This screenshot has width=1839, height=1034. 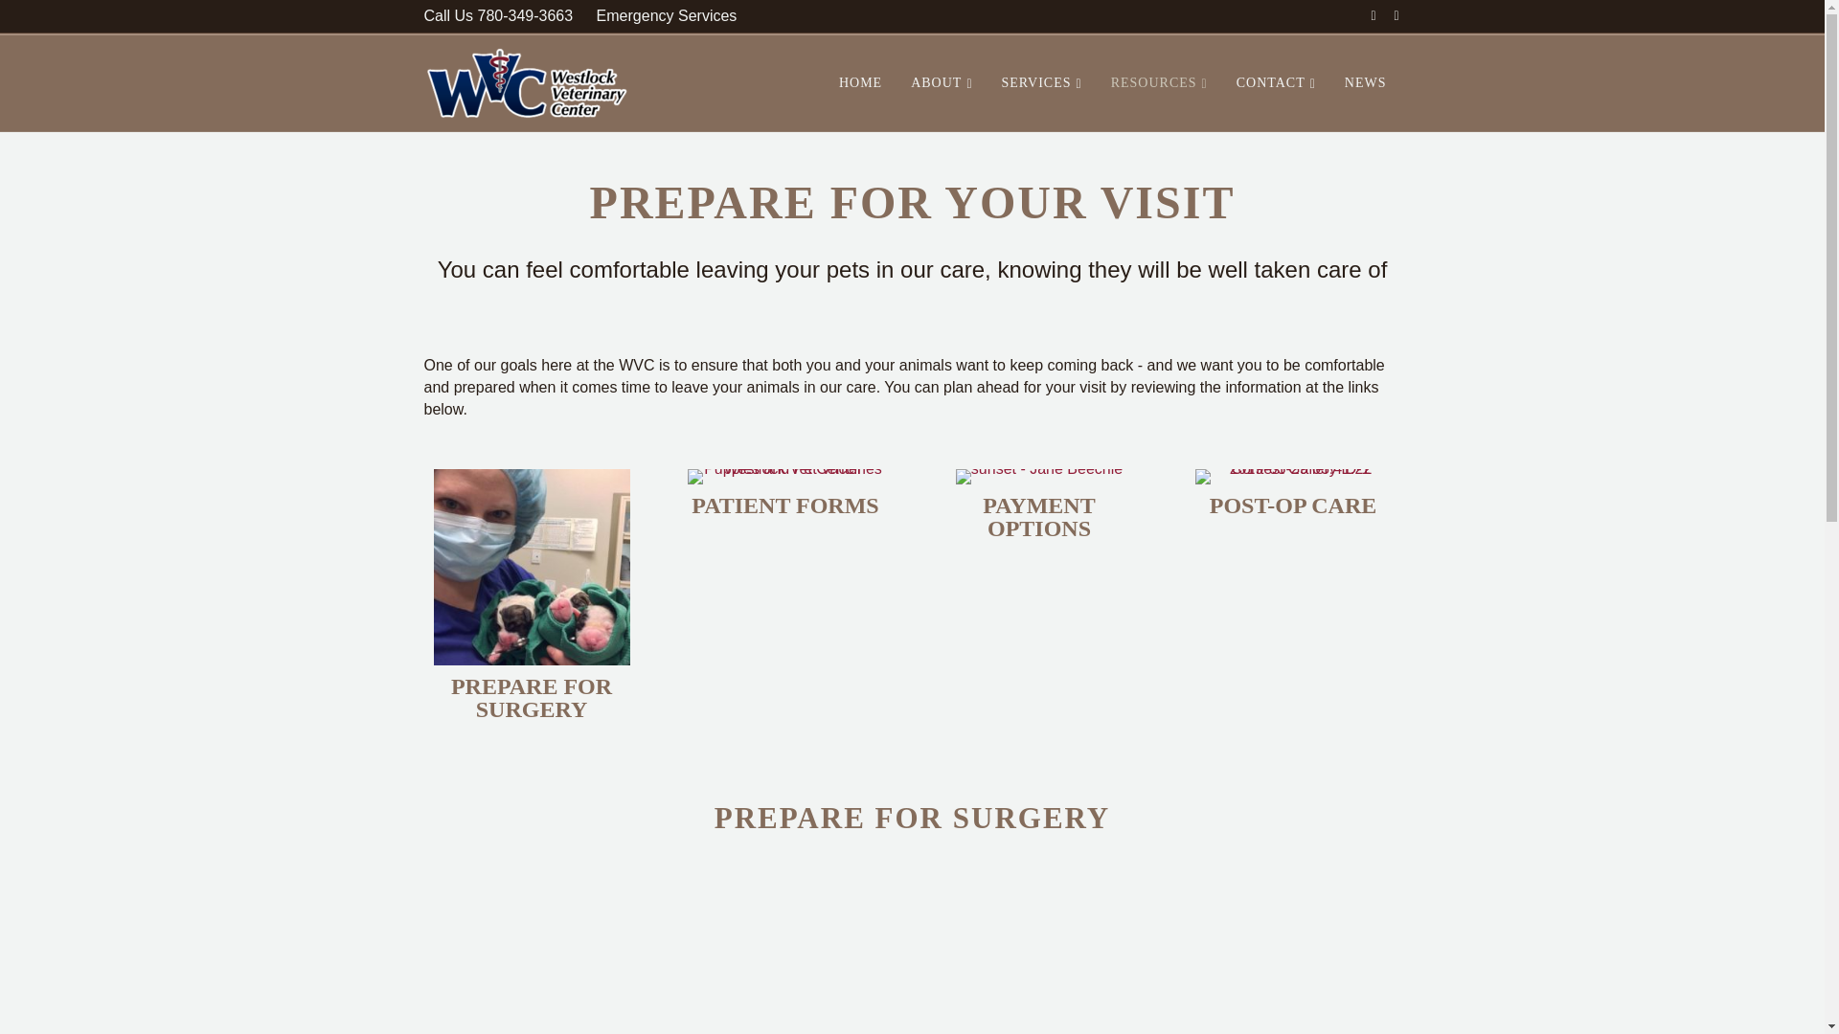 What do you see at coordinates (1038, 517) in the screenshot?
I see `Payment Options` at bounding box center [1038, 517].